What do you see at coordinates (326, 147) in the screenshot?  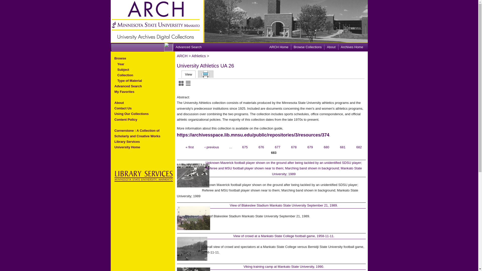 I see `Go to page 680` at bounding box center [326, 147].